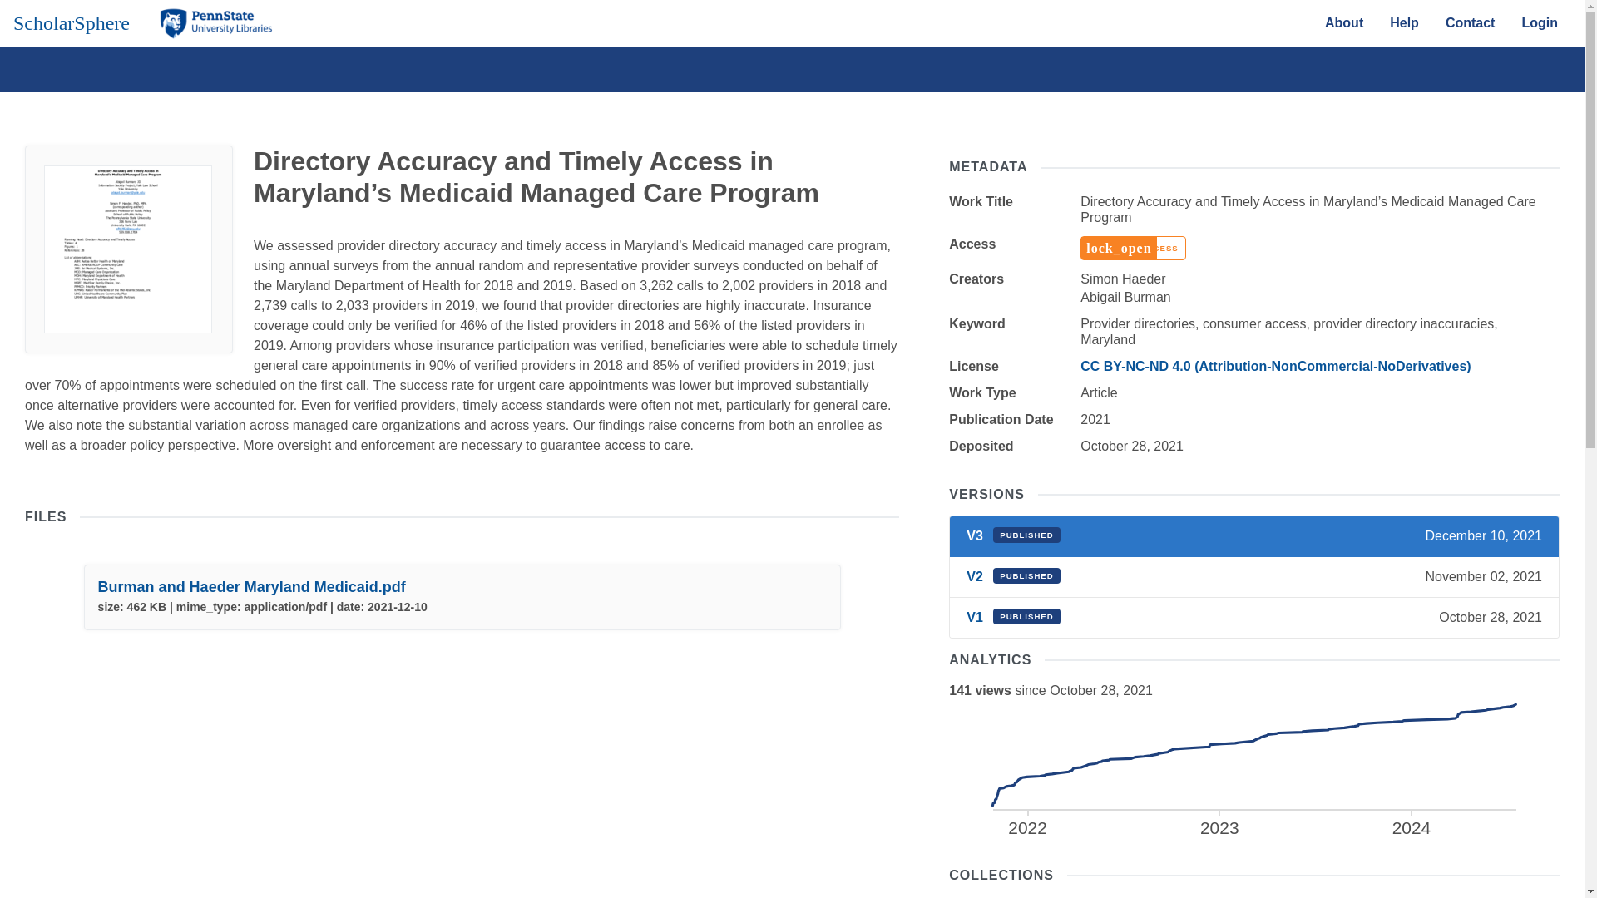 The width and height of the screenshot is (1597, 898). What do you see at coordinates (1344, 22) in the screenshot?
I see `Help` at bounding box center [1344, 22].